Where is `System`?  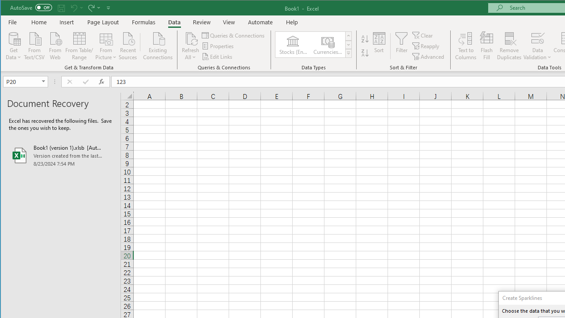 System is located at coordinates (8, 8).